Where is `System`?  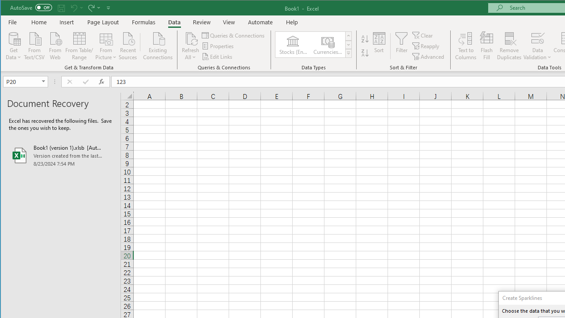 System is located at coordinates (8, 8).